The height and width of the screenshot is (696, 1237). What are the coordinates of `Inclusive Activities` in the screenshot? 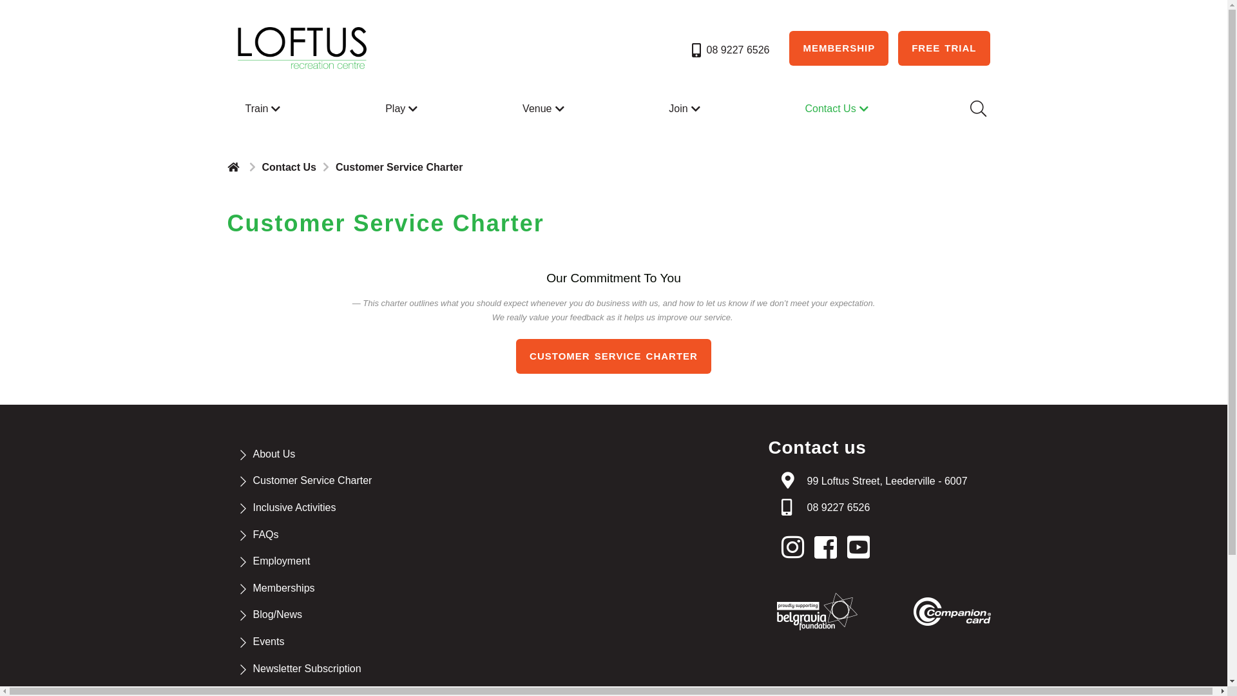 It's located at (294, 508).